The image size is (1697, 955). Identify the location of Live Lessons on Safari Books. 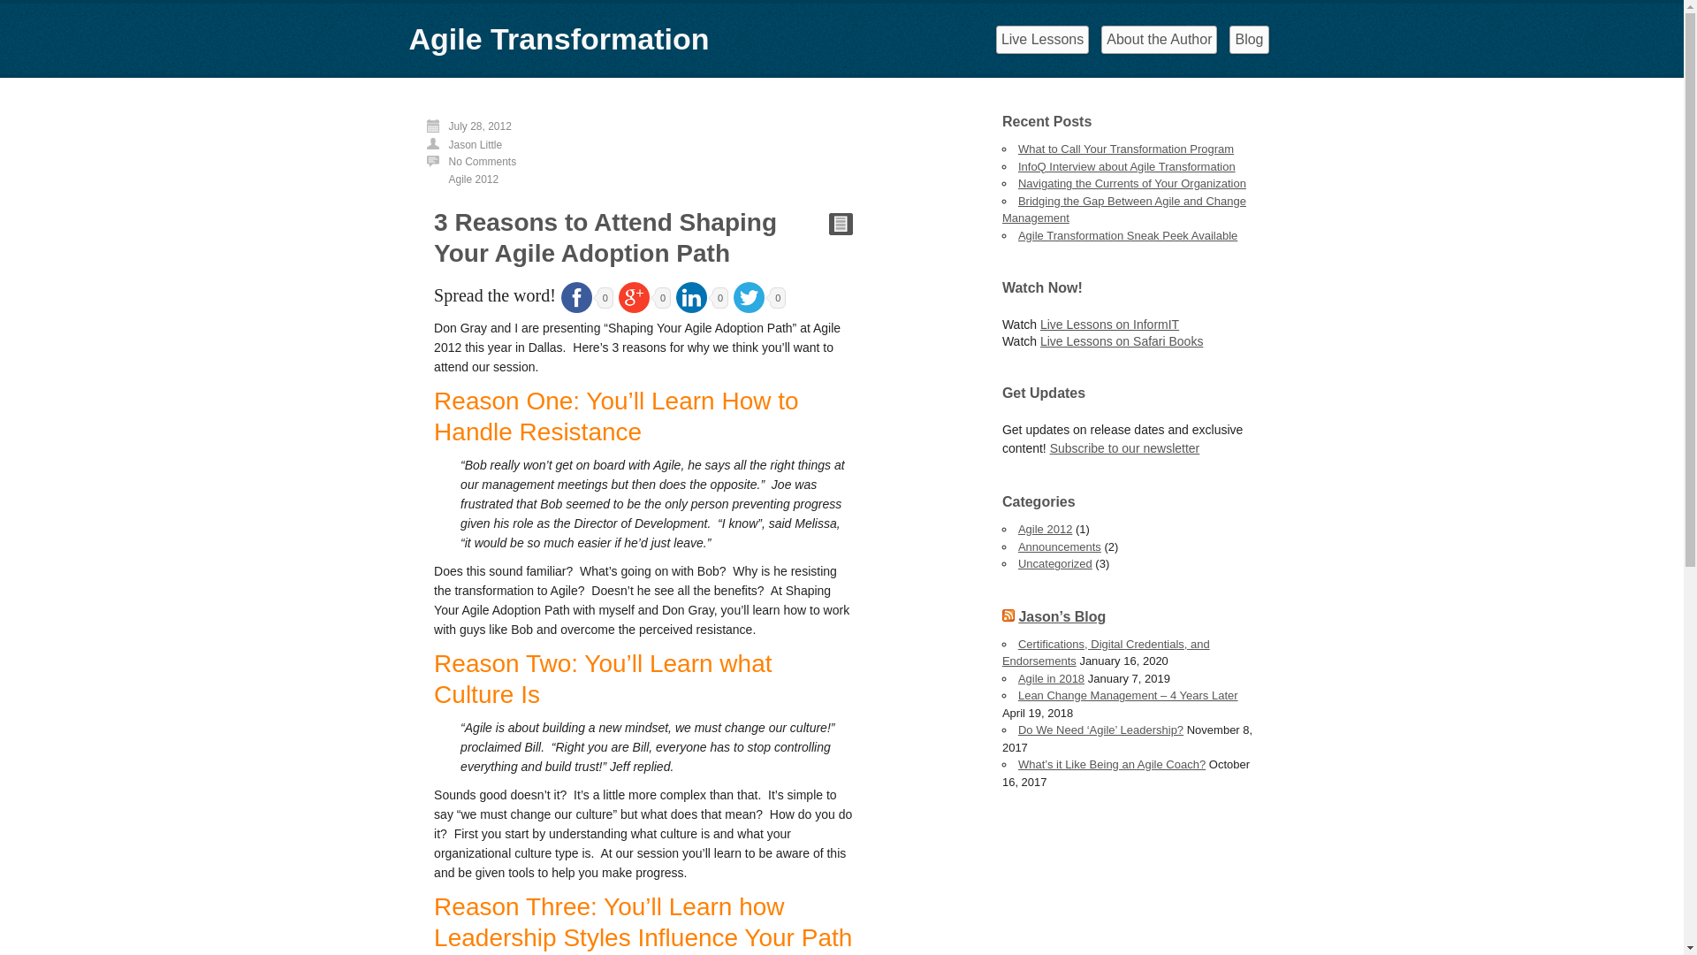
(1122, 341).